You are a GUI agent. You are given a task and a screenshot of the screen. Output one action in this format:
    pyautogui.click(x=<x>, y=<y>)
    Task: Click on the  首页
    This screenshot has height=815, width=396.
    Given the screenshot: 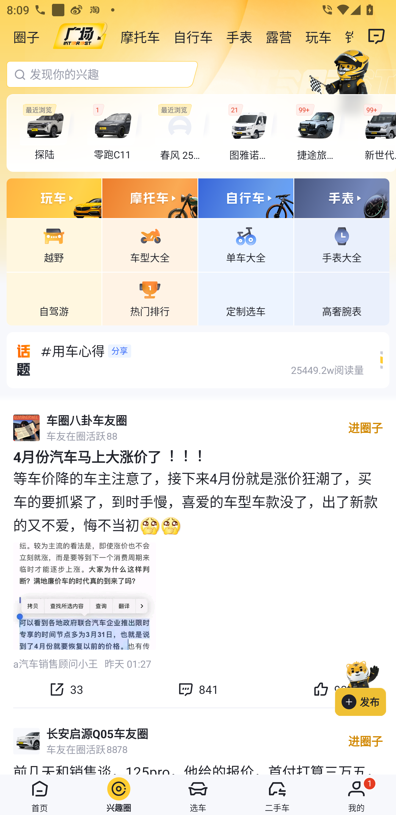 What is the action you would take?
    pyautogui.click(x=40, y=795)
    